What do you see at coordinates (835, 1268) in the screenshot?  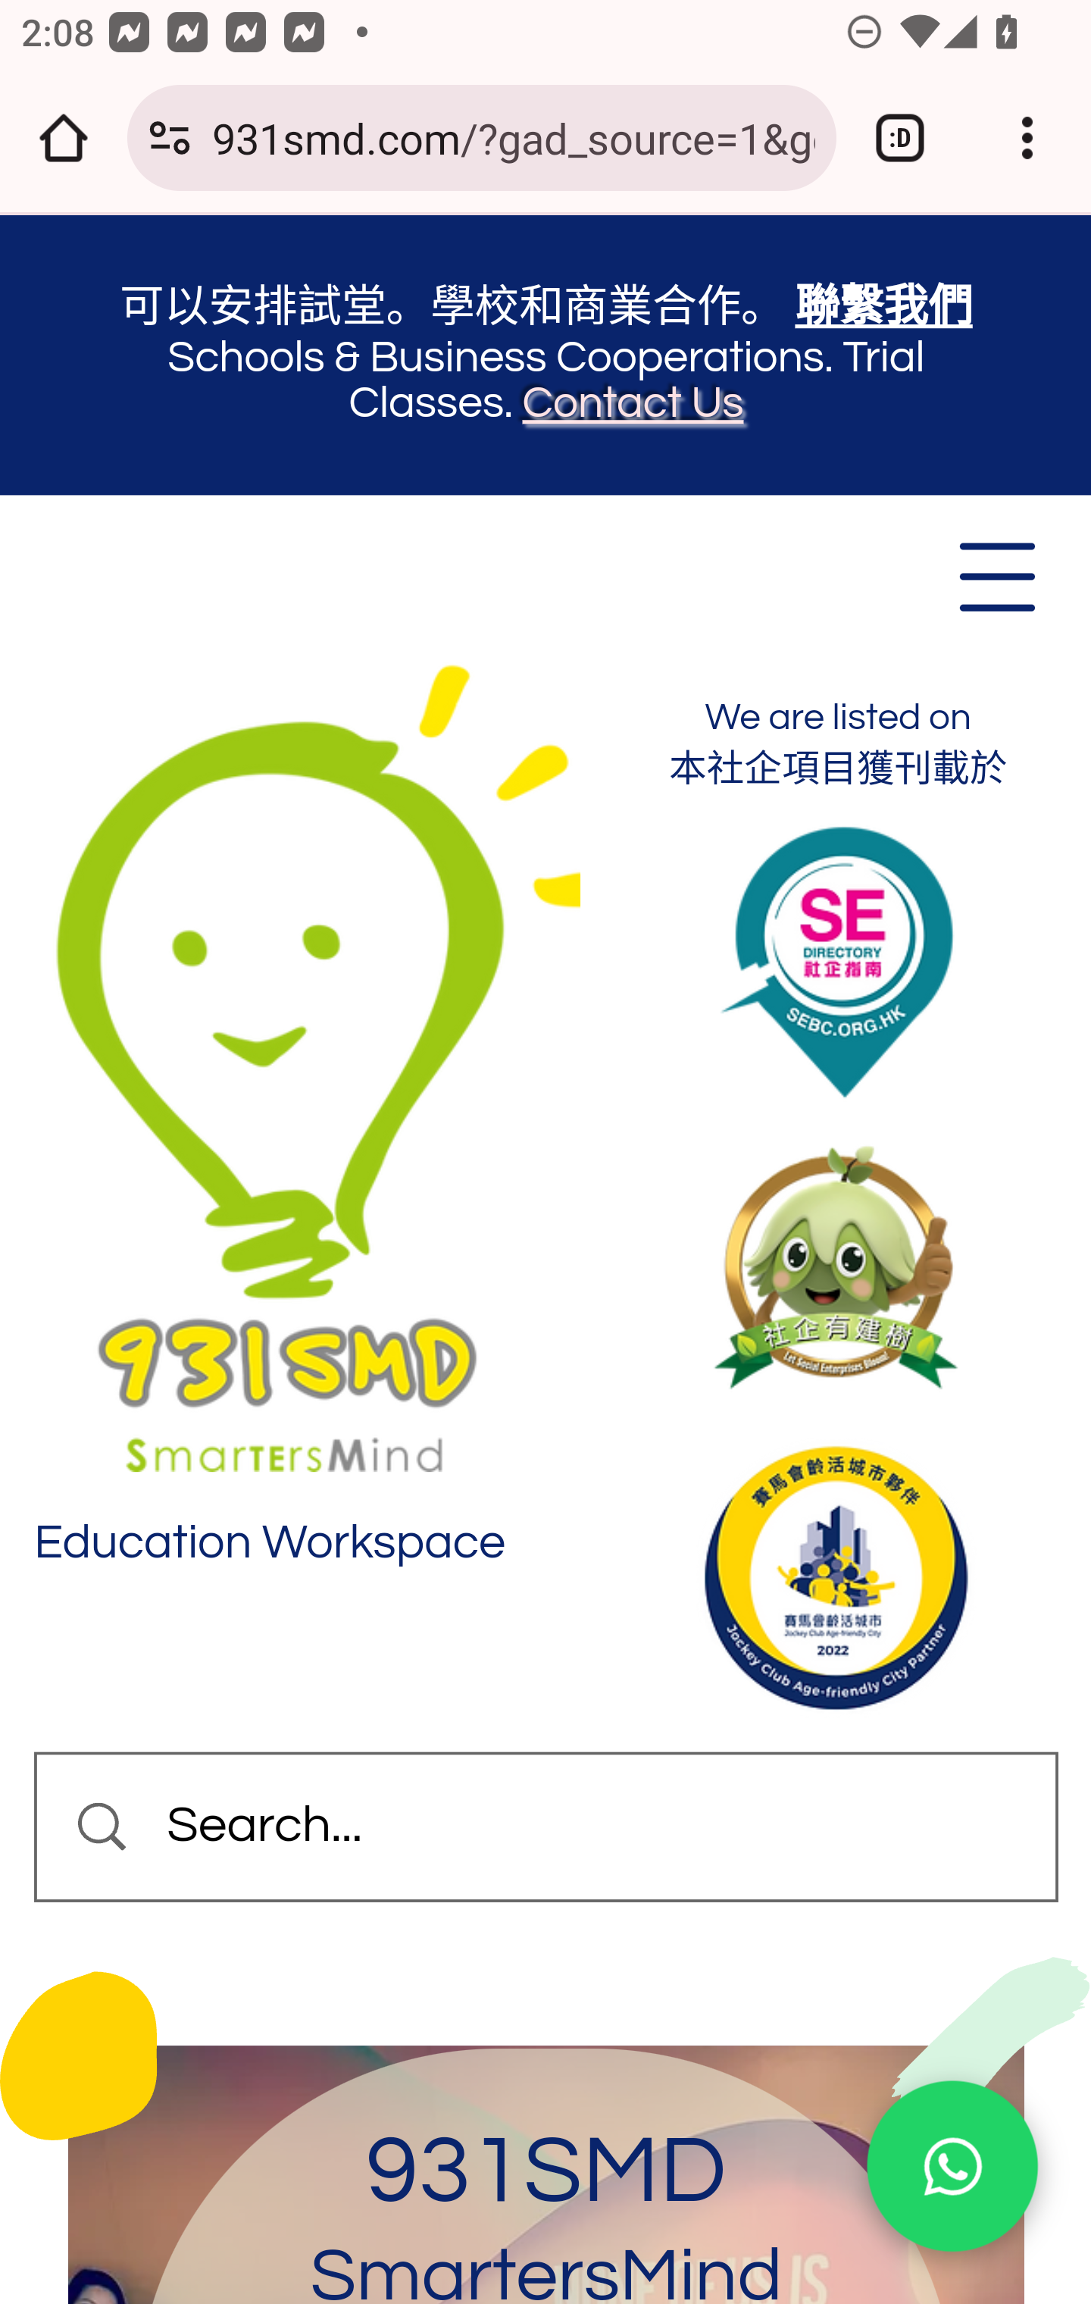 I see `Social Enterprise Logo.png` at bounding box center [835, 1268].